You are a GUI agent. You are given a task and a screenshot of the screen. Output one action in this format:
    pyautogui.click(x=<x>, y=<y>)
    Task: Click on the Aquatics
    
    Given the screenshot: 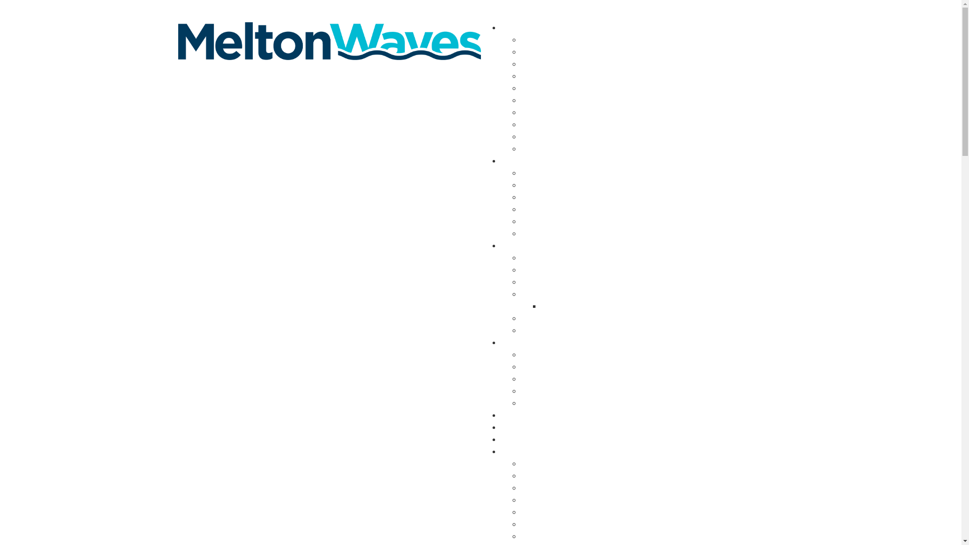 What is the action you would take?
    pyautogui.click(x=536, y=52)
    